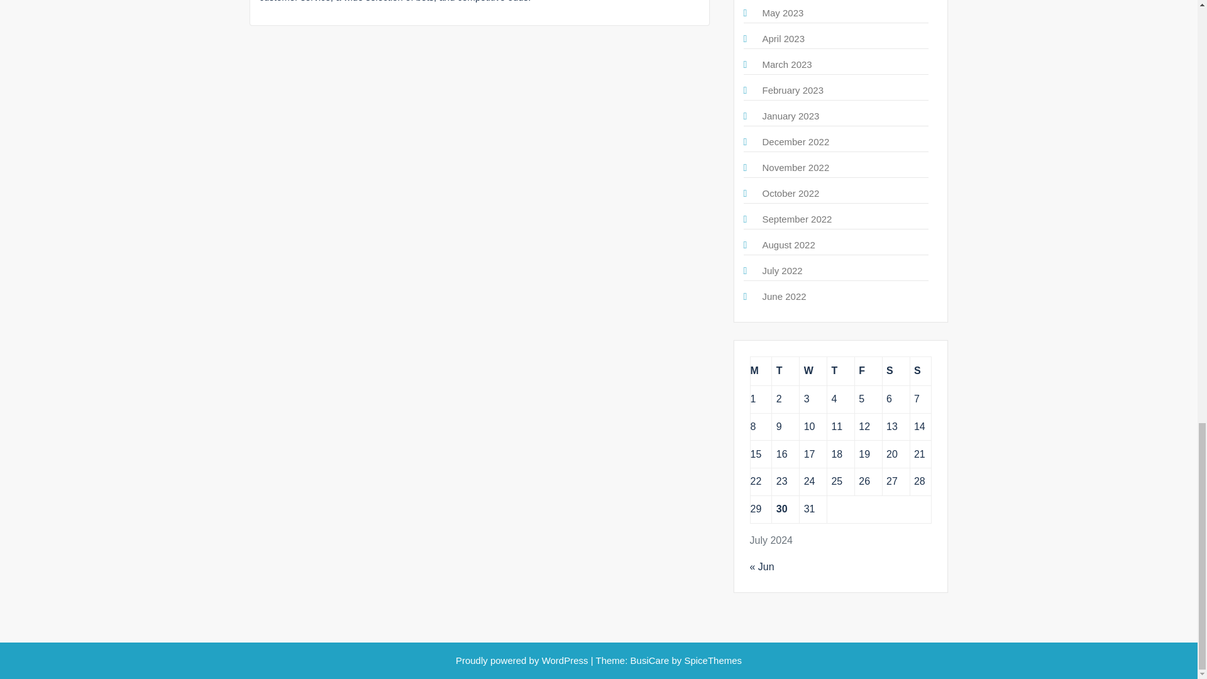 The height and width of the screenshot is (679, 1207). I want to click on Tuesday, so click(786, 371).